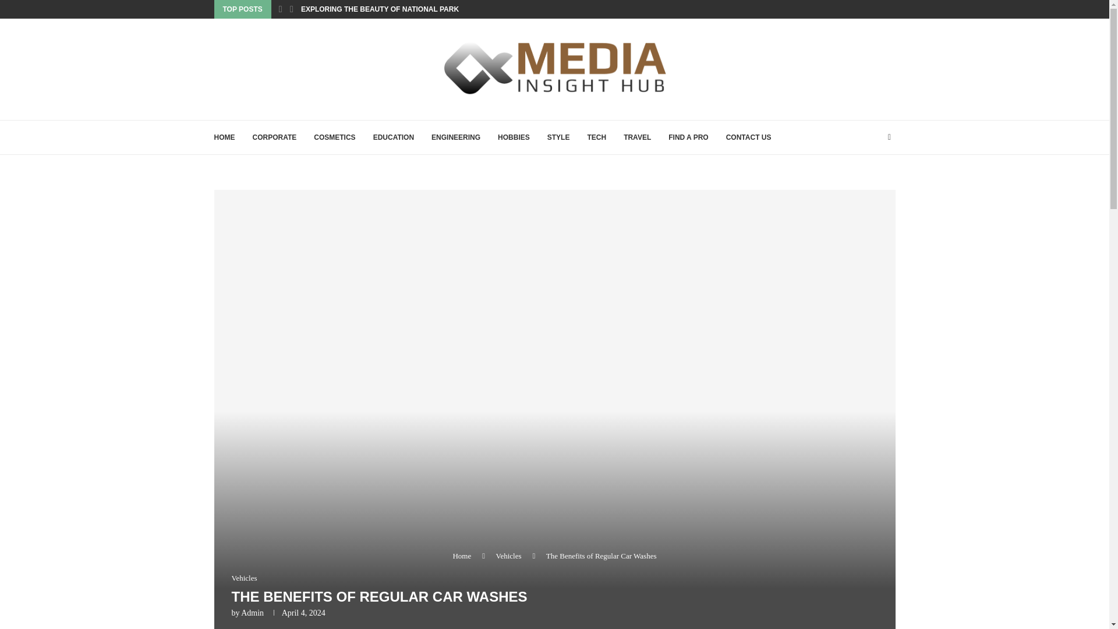 Image resolution: width=1118 pixels, height=629 pixels. Describe the element at coordinates (509, 556) in the screenshot. I see `Vehicles` at that location.